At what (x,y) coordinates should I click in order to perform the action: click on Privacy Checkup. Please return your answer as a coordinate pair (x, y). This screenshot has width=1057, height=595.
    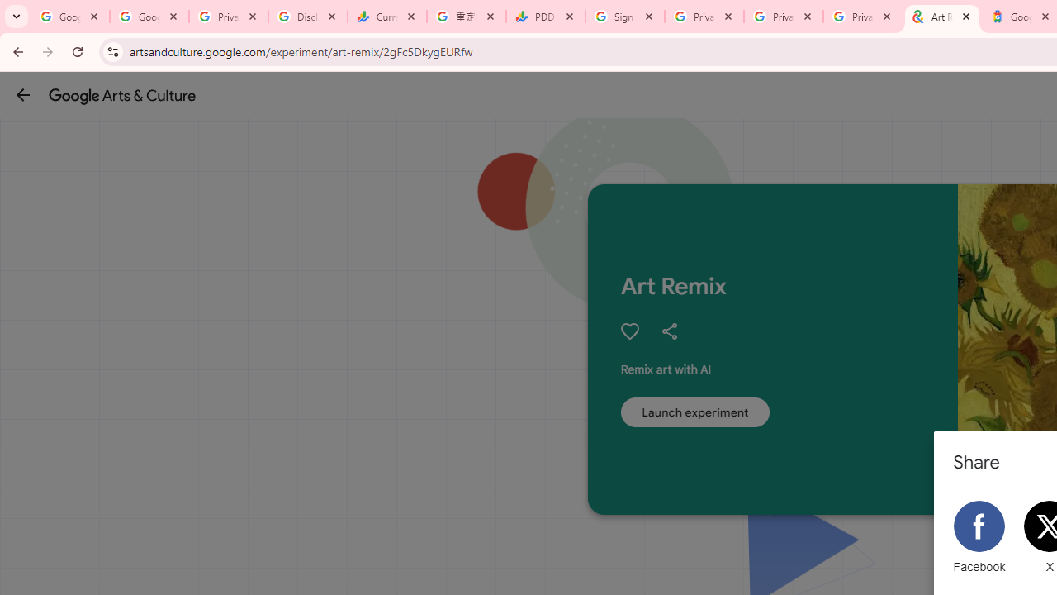
    Looking at the image, I should click on (863, 17).